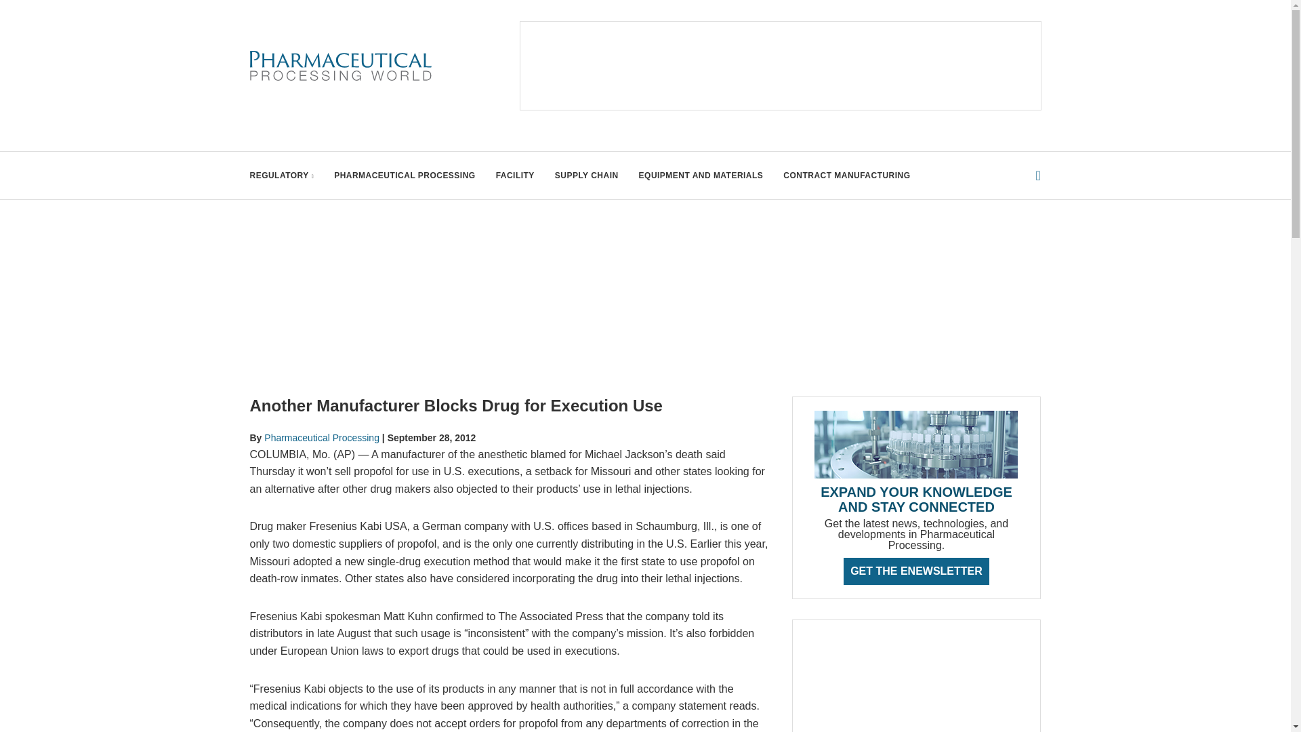 The width and height of the screenshot is (1301, 732). What do you see at coordinates (781, 65) in the screenshot?
I see `3rd party ad content` at bounding box center [781, 65].